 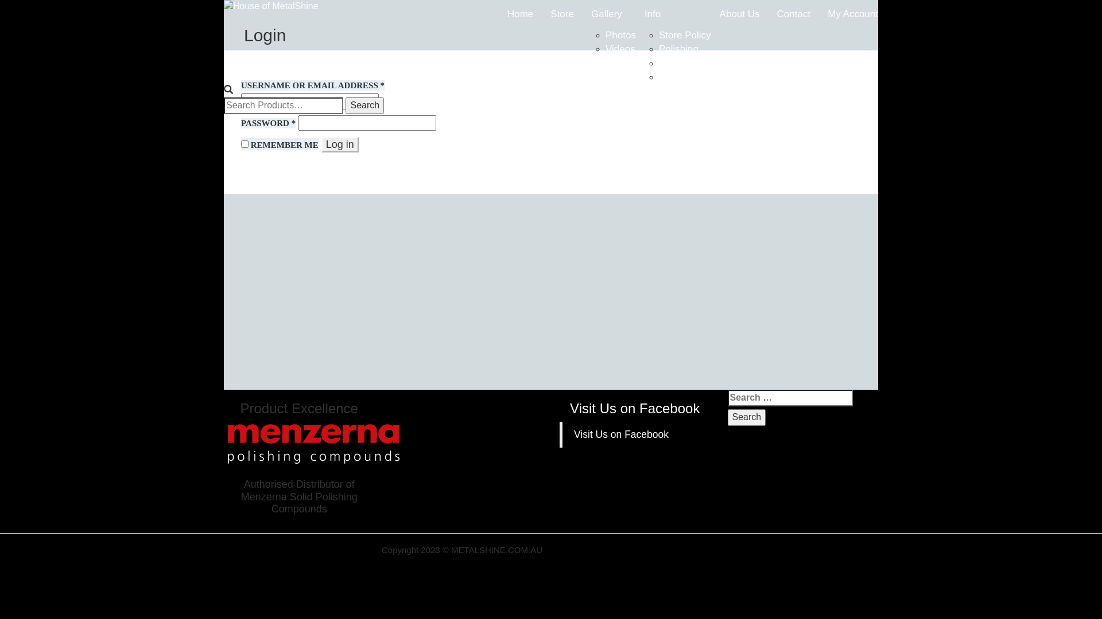 What do you see at coordinates (672, 63) in the screenshot?
I see `FAQs` at bounding box center [672, 63].